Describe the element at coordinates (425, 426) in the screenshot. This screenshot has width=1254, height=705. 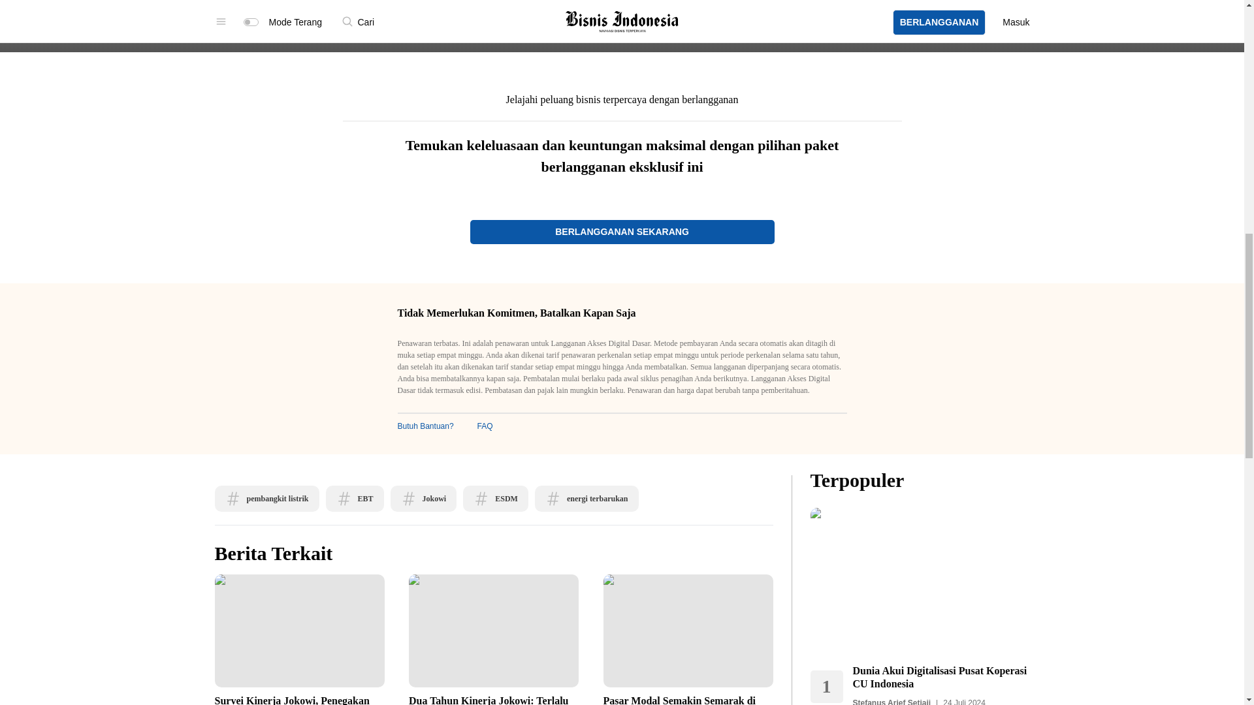
I see `Butuh Bantuan?` at that location.